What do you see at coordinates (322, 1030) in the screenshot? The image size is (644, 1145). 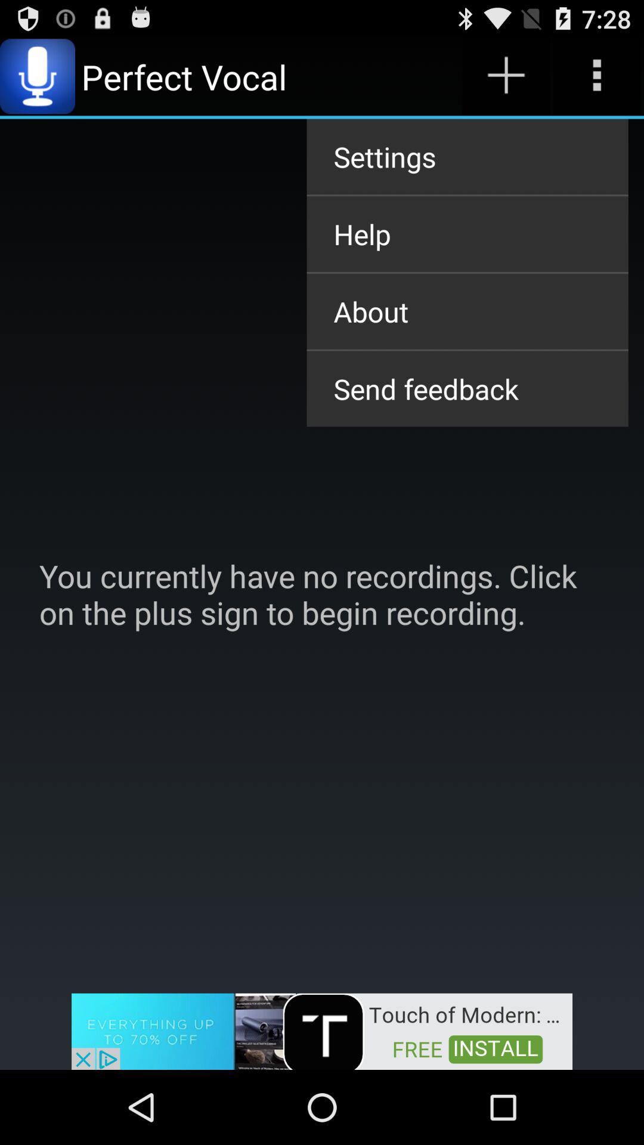 I see `close the app` at bounding box center [322, 1030].